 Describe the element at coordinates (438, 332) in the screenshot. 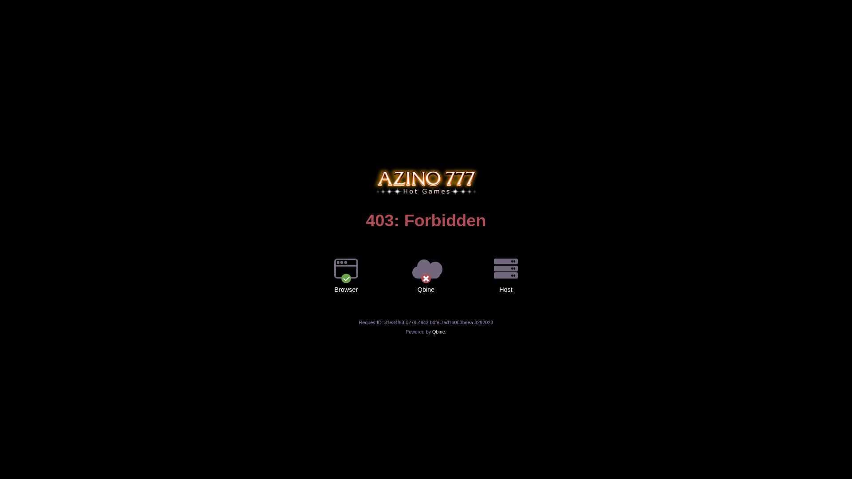

I see `Qbine` at that location.